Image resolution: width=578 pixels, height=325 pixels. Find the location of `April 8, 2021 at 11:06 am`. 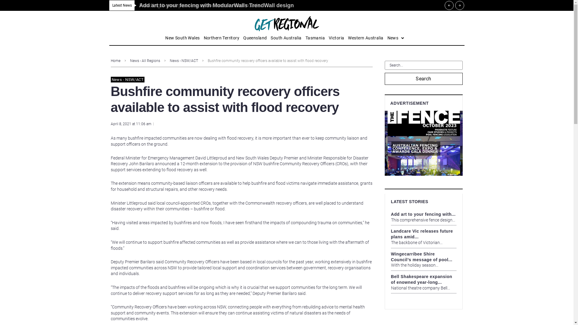

April 8, 2021 at 11:06 am is located at coordinates (131, 124).